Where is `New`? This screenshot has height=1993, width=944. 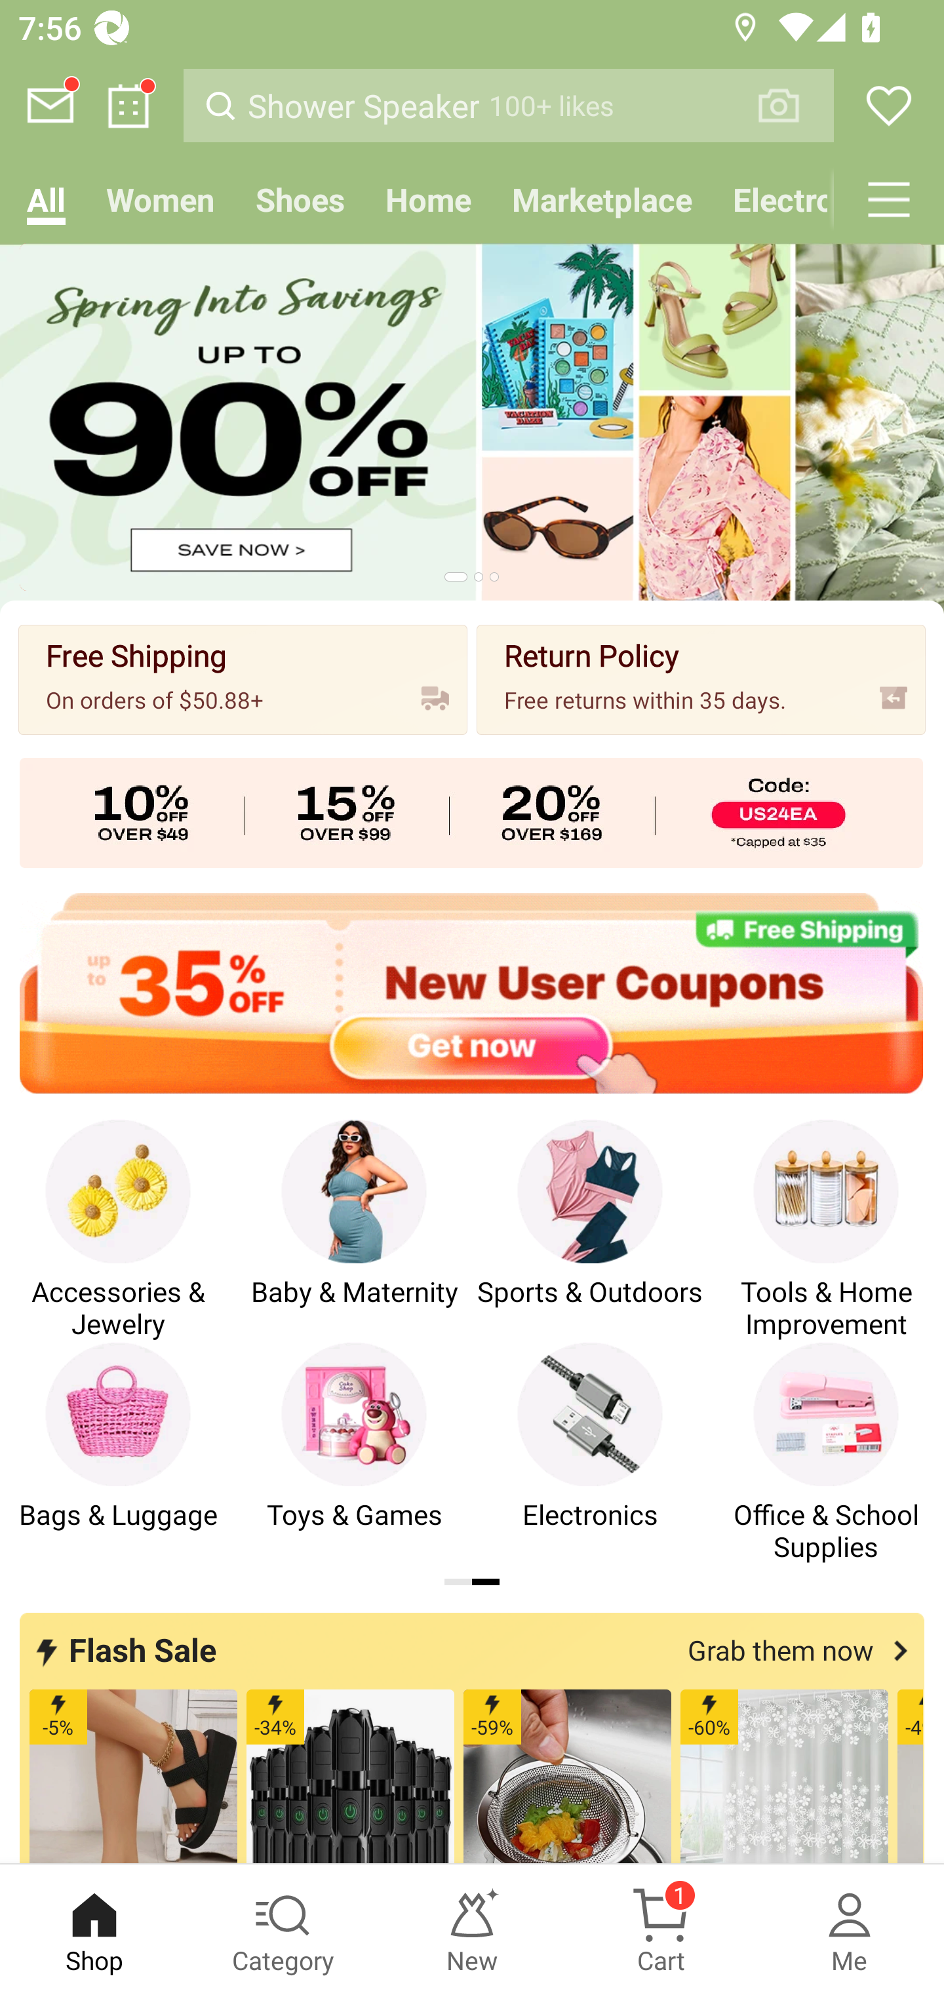
New is located at coordinates (472, 1929).